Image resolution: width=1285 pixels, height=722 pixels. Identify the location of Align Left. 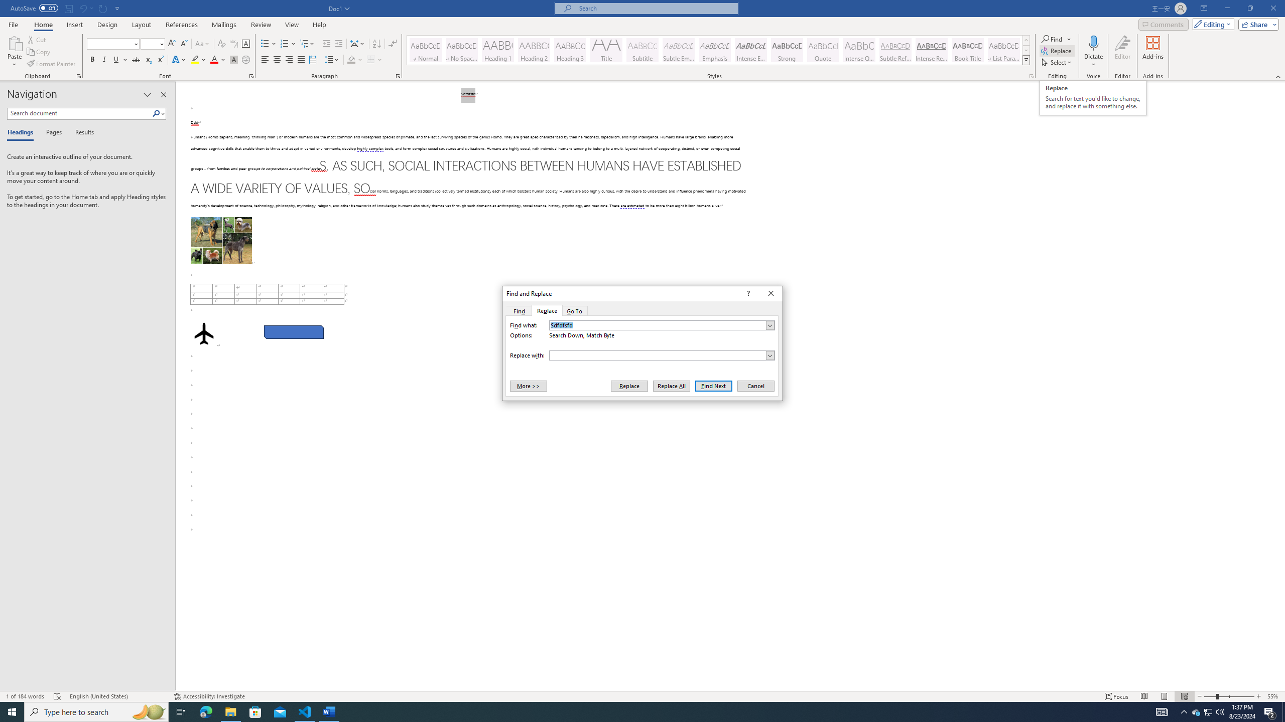
(265, 60).